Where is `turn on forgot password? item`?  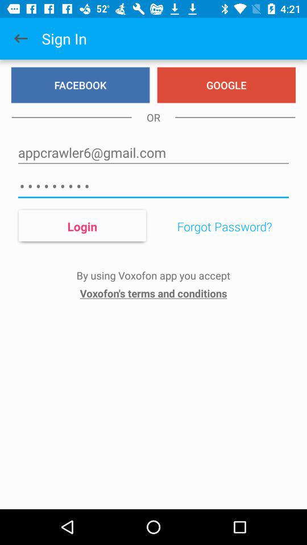 turn on forgot password? item is located at coordinates (224, 227).